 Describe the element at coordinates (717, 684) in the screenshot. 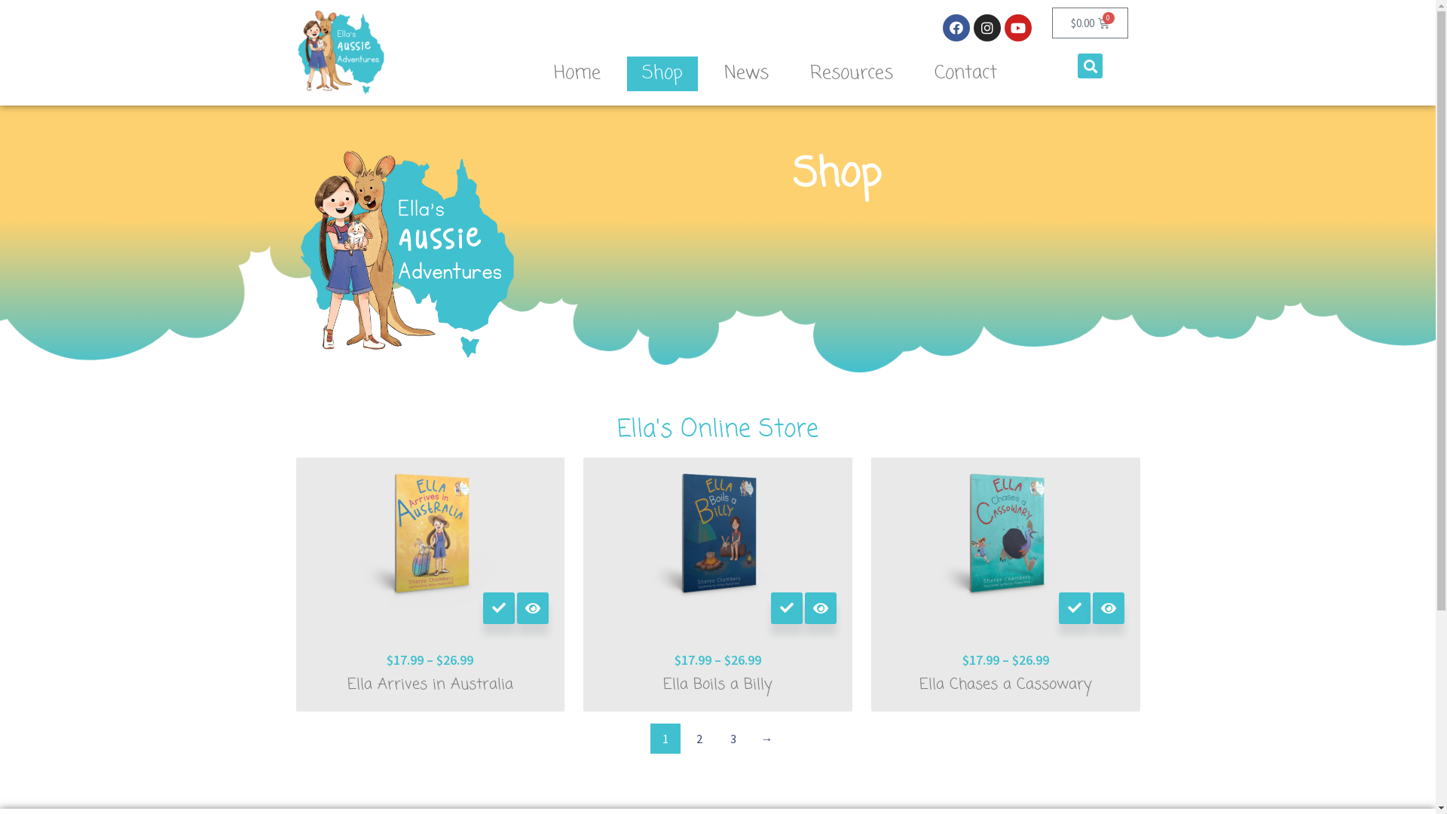

I see `Ella Boils a Billy` at that location.